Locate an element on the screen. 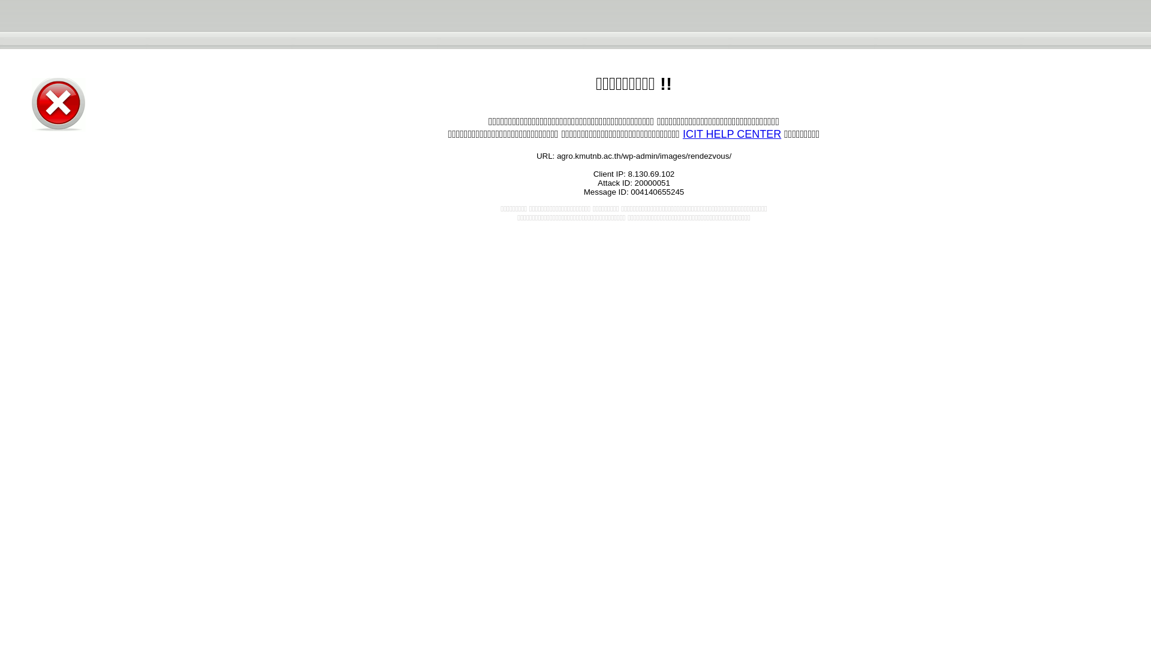  ICIT HELP CENTER is located at coordinates (731, 134).